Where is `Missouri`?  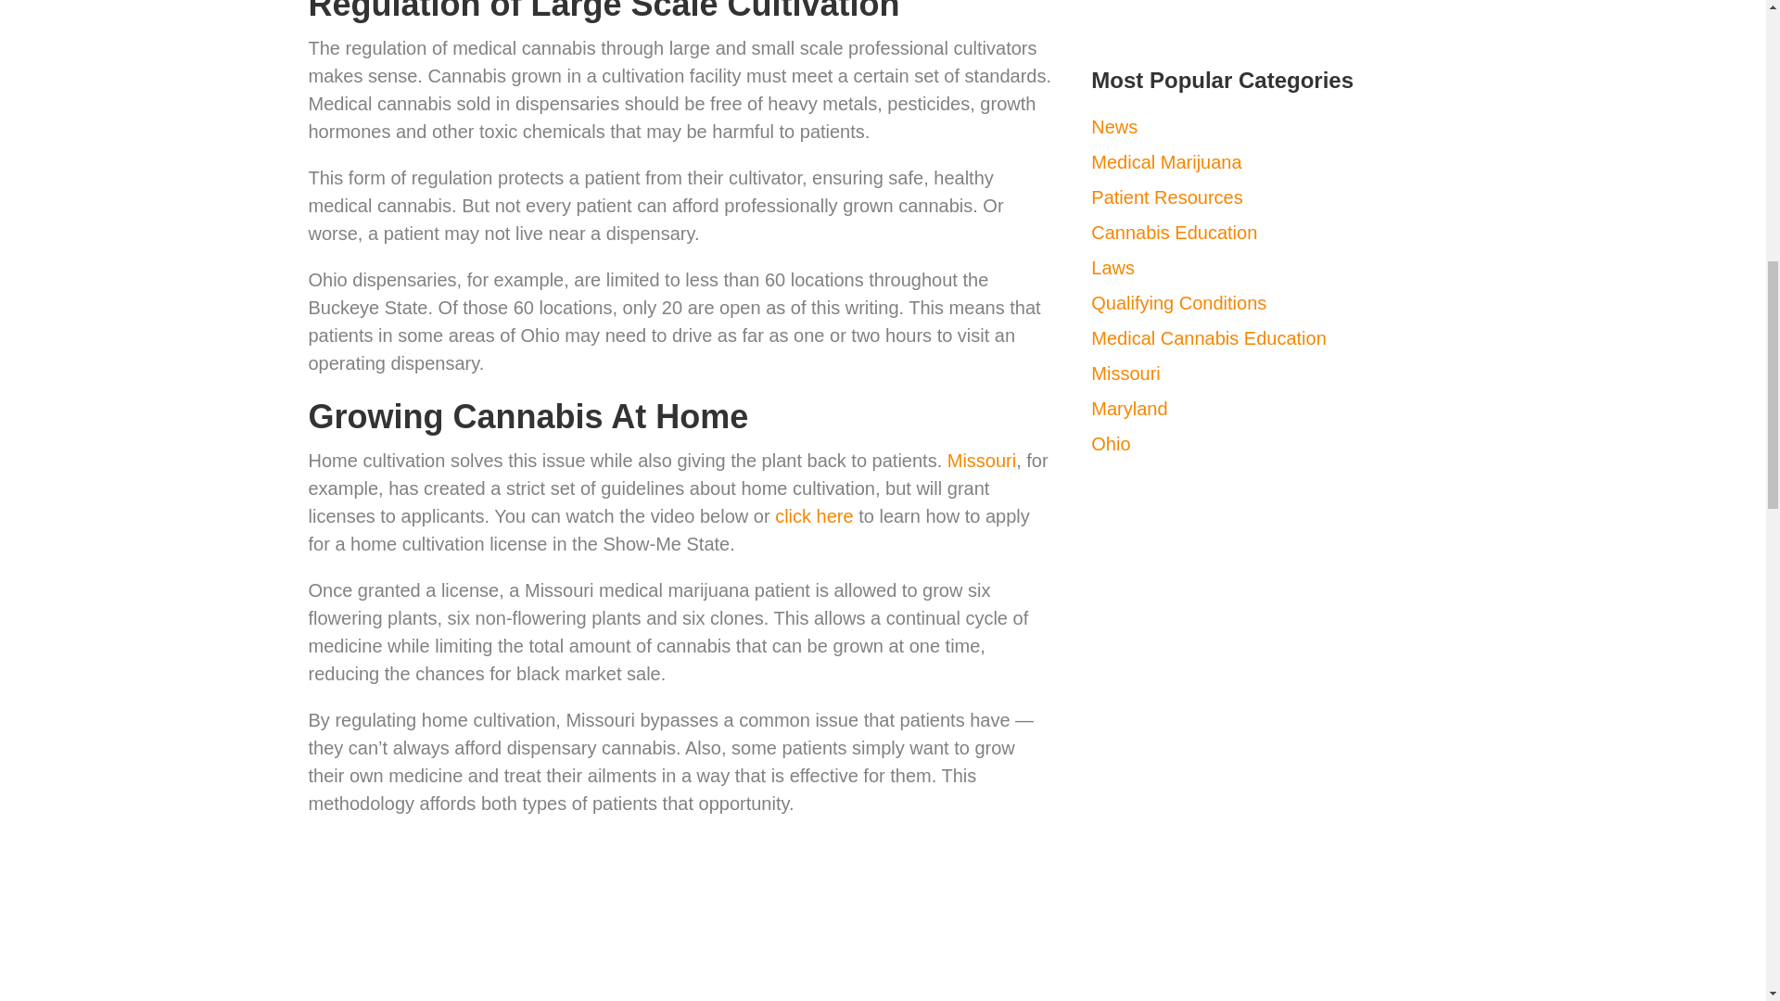
Missouri is located at coordinates (981, 460).